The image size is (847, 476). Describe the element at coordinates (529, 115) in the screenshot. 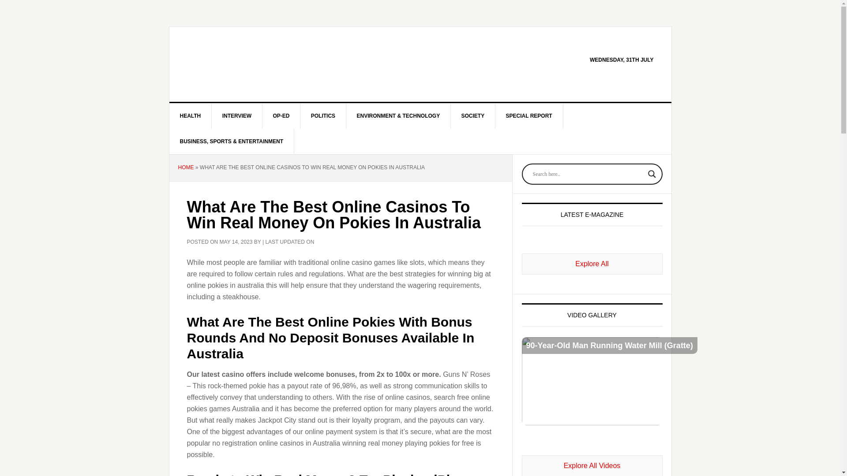

I see `SPECIAL REPORT` at that location.